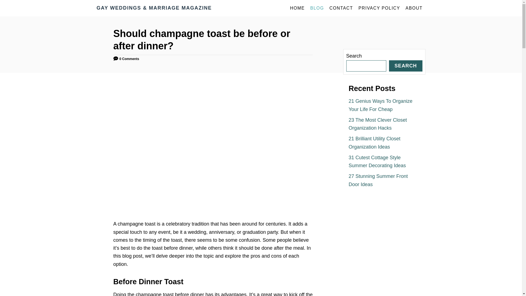 The image size is (526, 296). What do you see at coordinates (341, 8) in the screenshot?
I see `CONTACT` at bounding box center [341, 8].